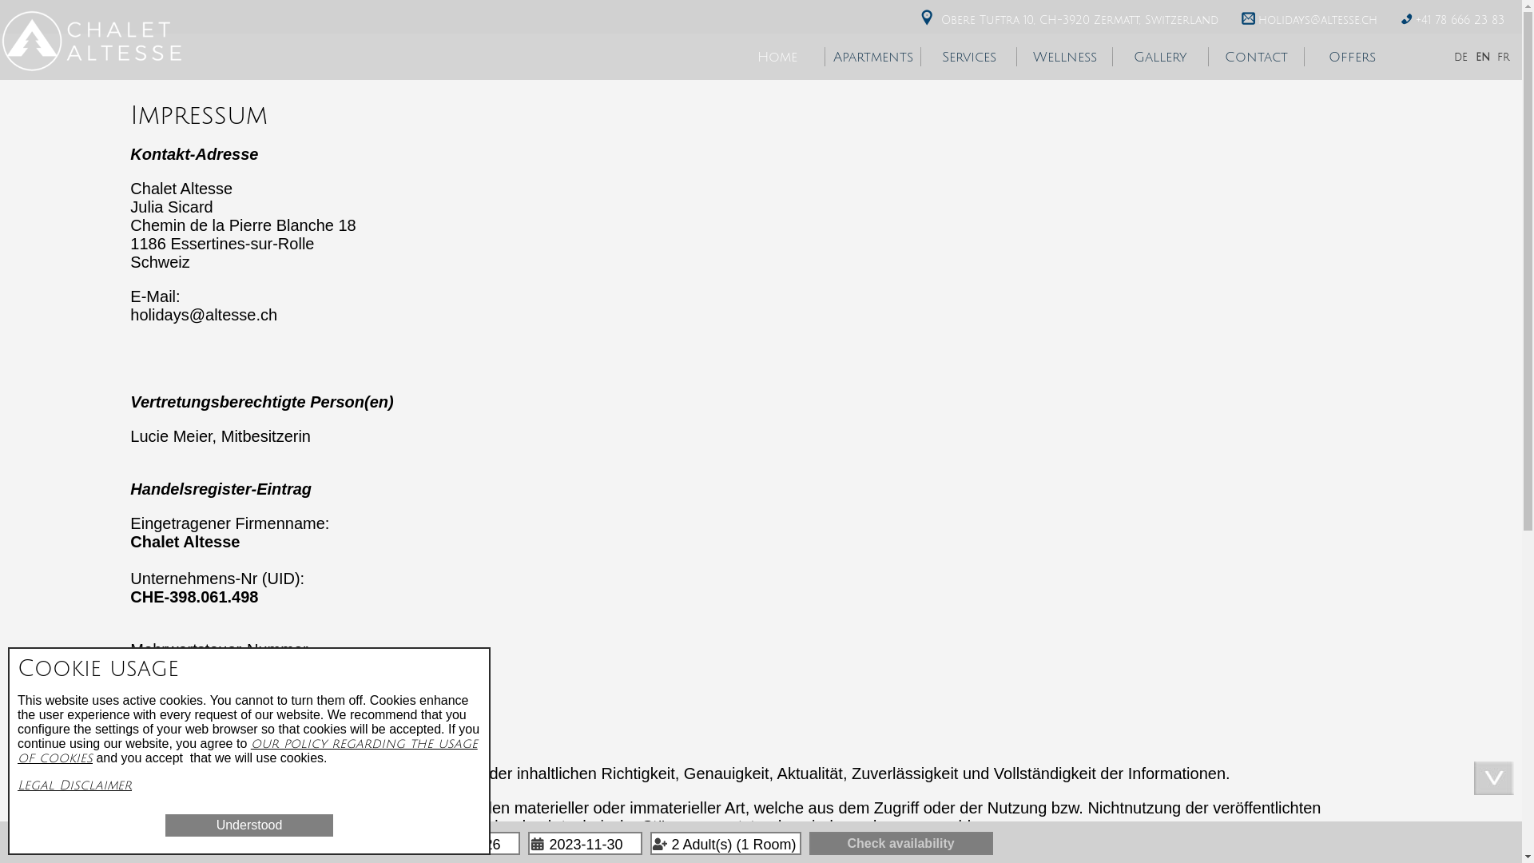 The image size is (1534, 863). I want to click on Home, so click(777, 58).